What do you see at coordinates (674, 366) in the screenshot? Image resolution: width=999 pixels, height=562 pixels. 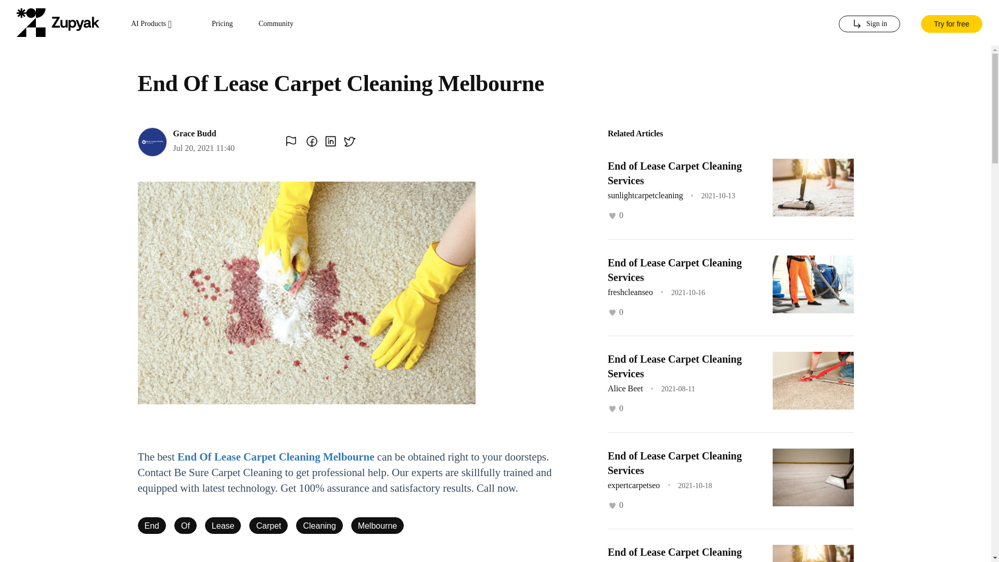 I see `End of Lease Carpet Cleaning Services` at bounding box center [674, 366].